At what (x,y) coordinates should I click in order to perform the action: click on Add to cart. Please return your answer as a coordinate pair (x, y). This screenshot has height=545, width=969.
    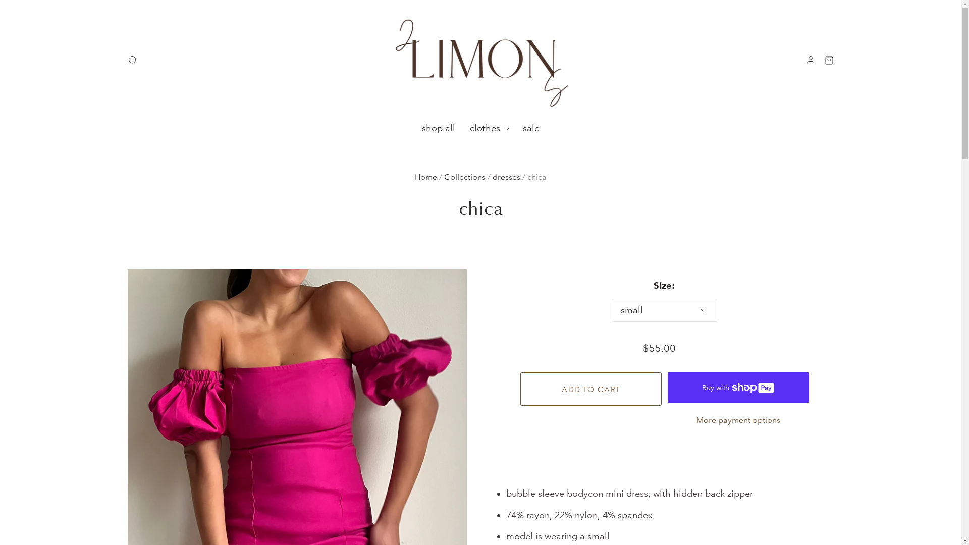
    Looking at the image, I should click on (590, 389).